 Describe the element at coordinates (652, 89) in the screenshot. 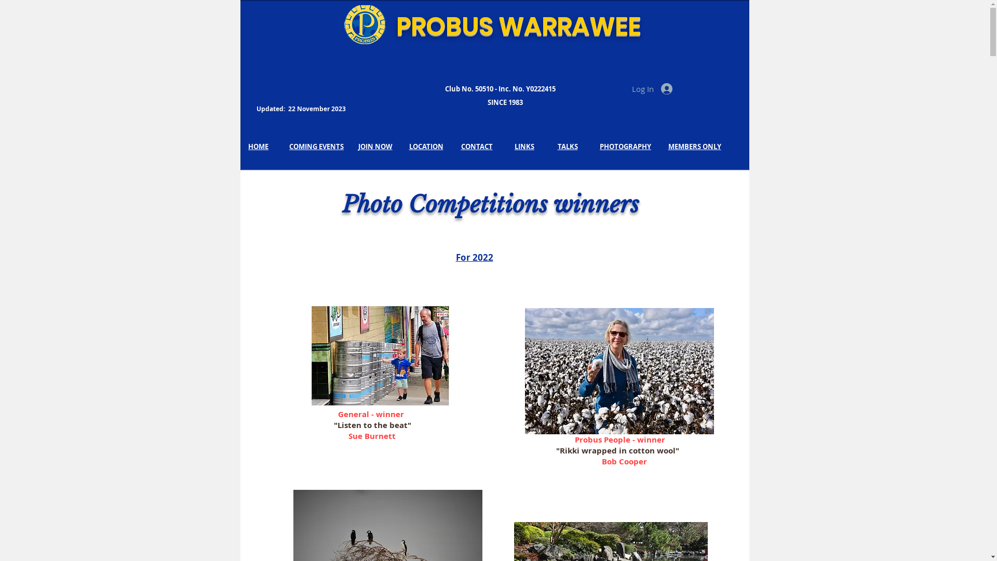

I see `Log In` at that location.